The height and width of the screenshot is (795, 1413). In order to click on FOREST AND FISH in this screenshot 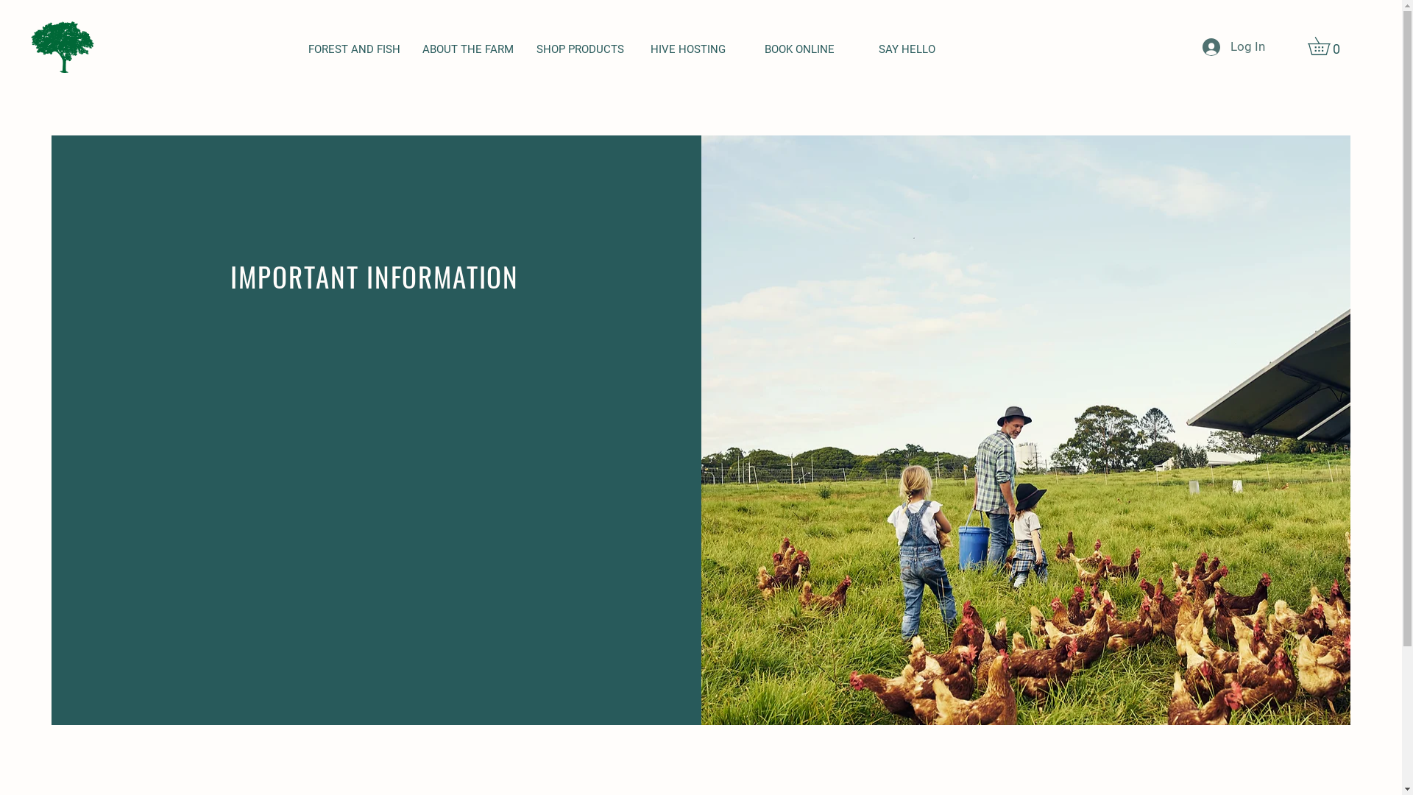, I will do `click(355, 50)`.